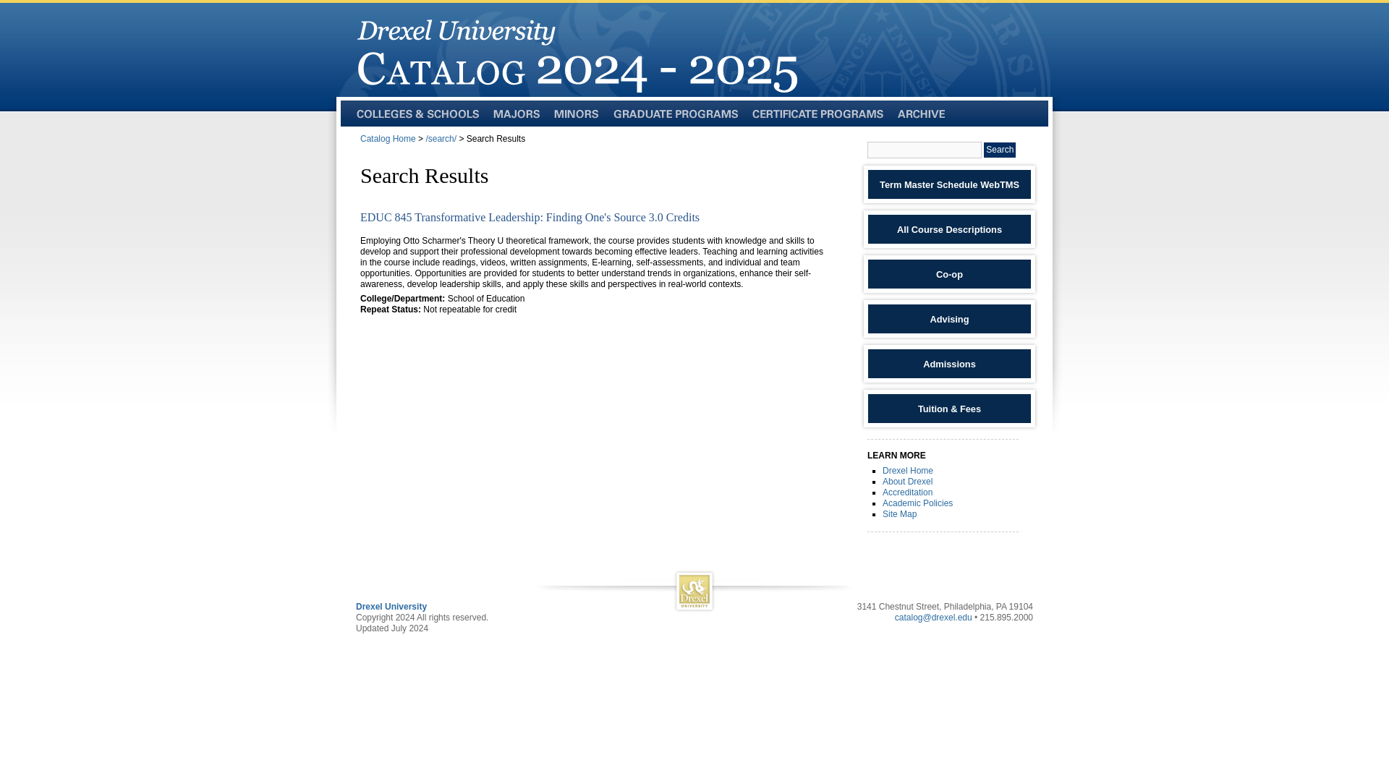  I want to click on Colleges and Schools, so click(417, 114).